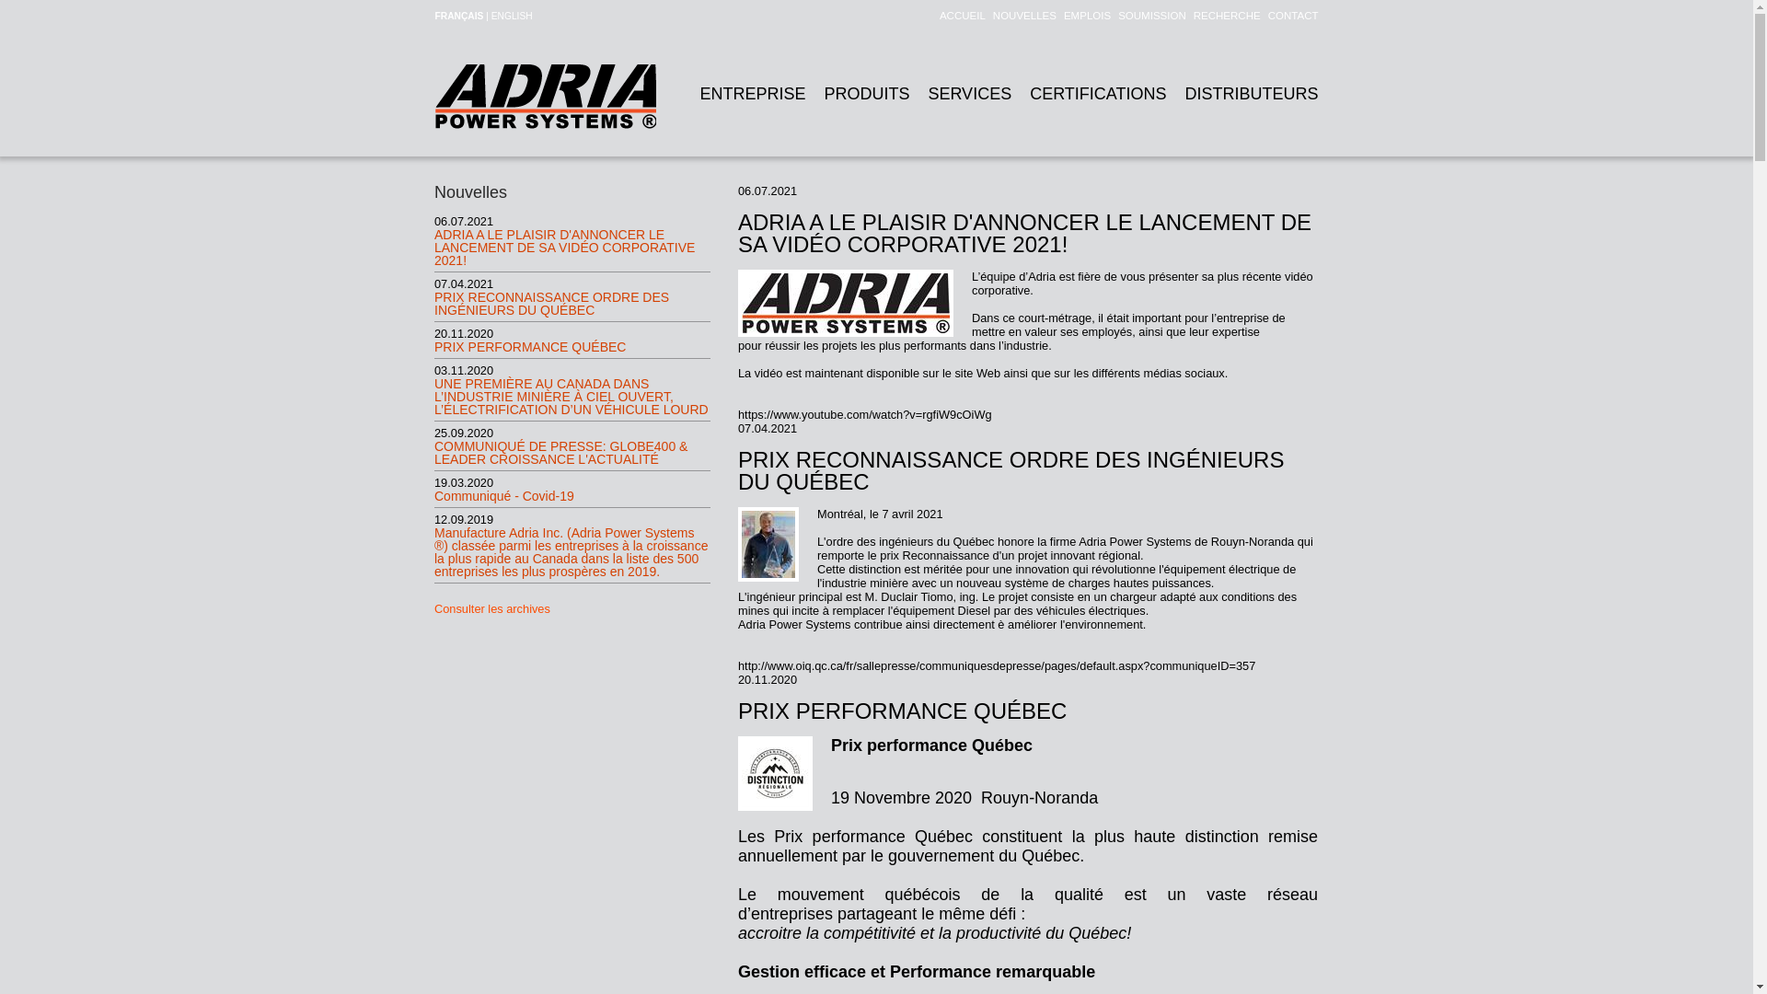  Describe the element at coordinates (512, 17) in the screenshot. I see `ENGLISH` at that location.